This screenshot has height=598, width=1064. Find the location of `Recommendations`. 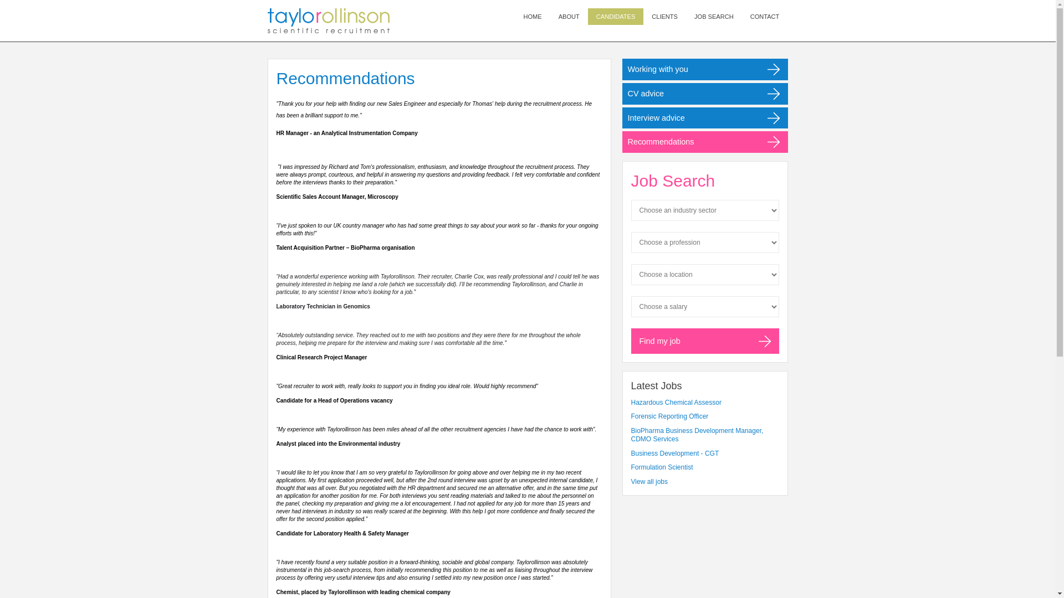

Recommendations is located at coordinates (705, 142).